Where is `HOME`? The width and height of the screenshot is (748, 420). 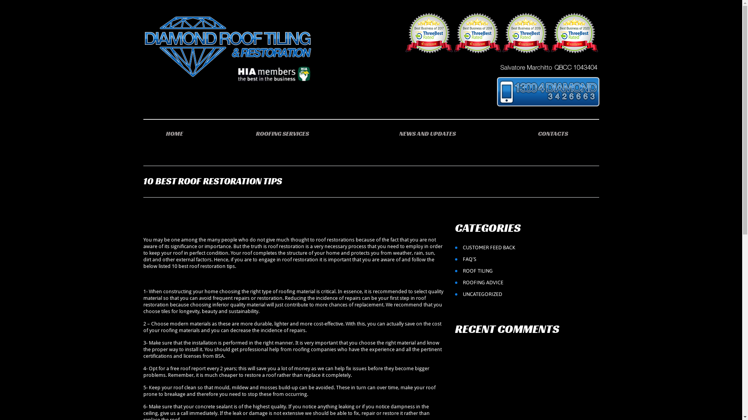
HOME is located at coordinates (175, 134).